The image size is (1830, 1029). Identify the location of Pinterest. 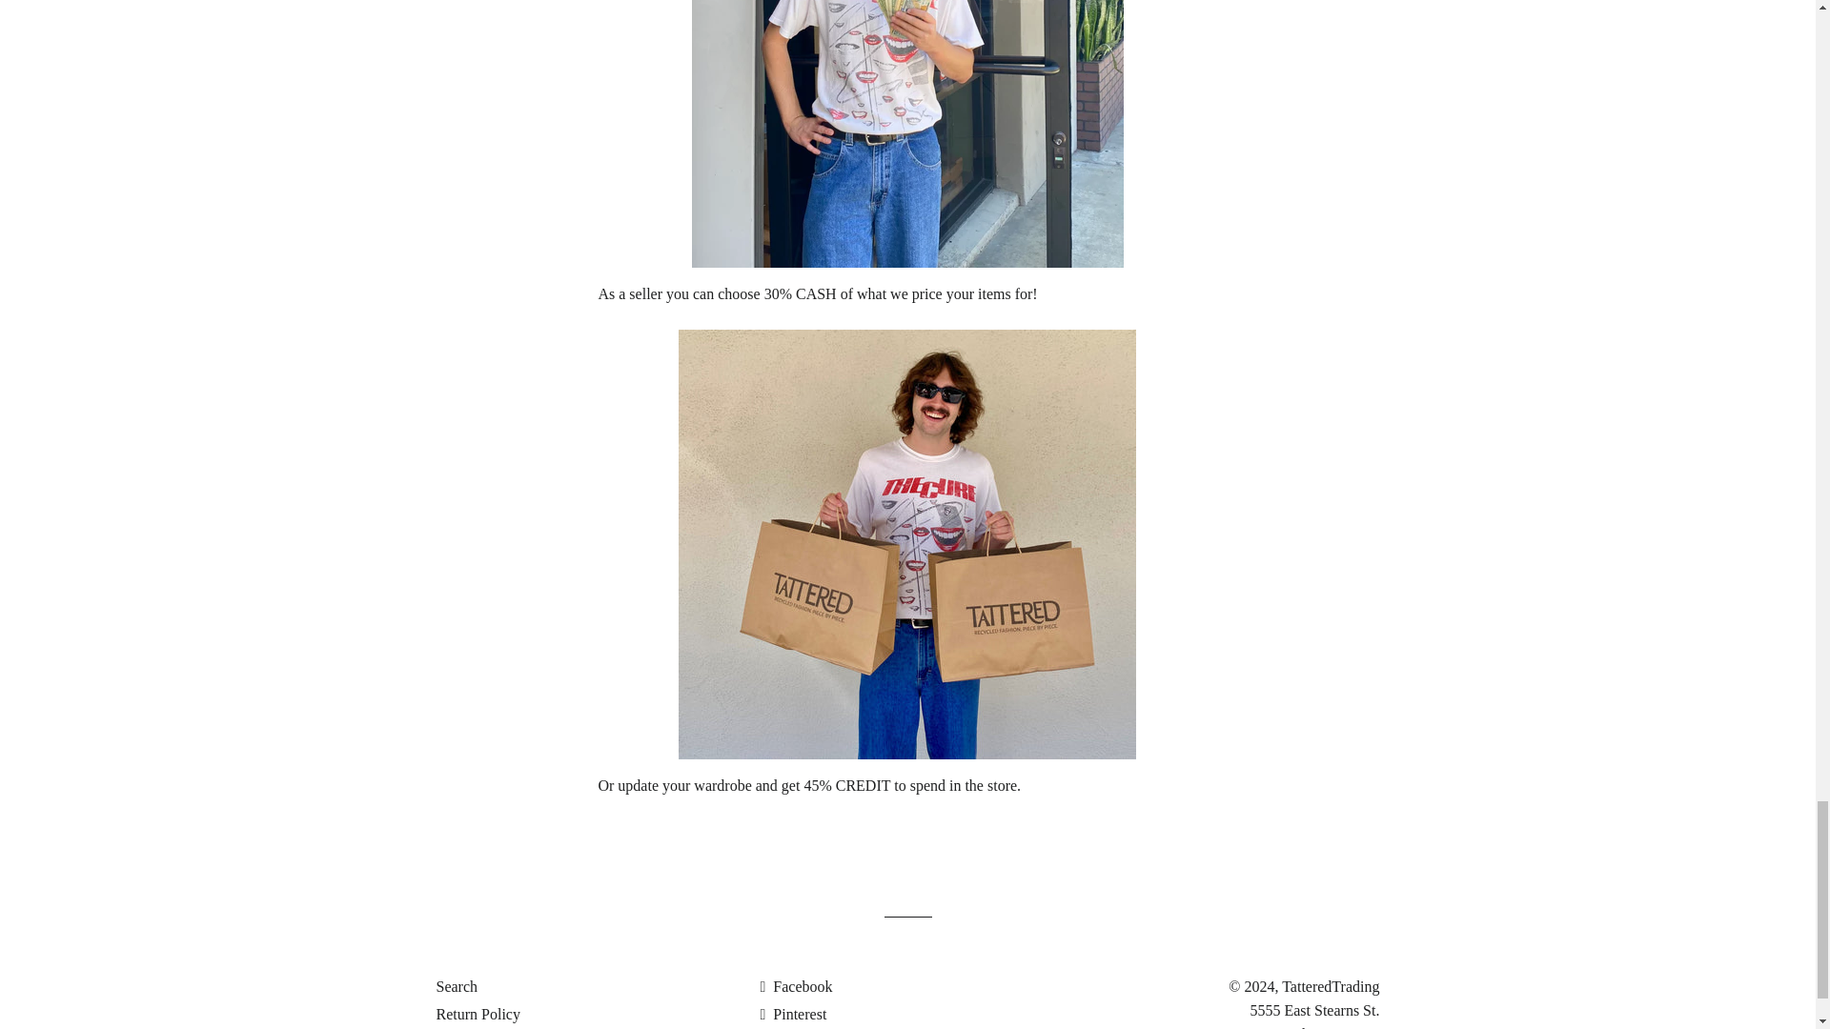
(793, 1014).